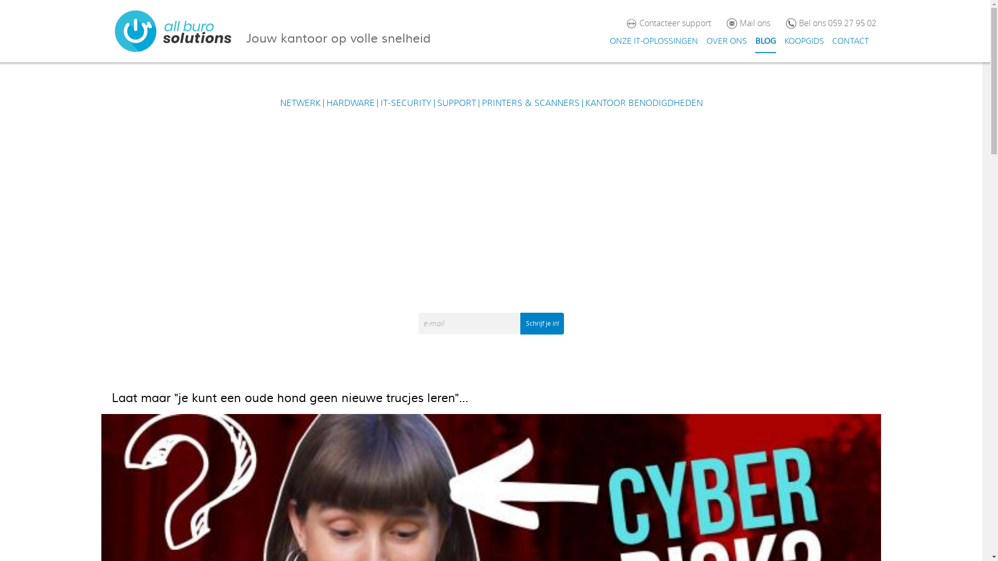 The height and width of the screenshot is (561, 998). Describe the element at coordinates (542, 324) in the screenshot. I see `Schrijf je in!` at that location.